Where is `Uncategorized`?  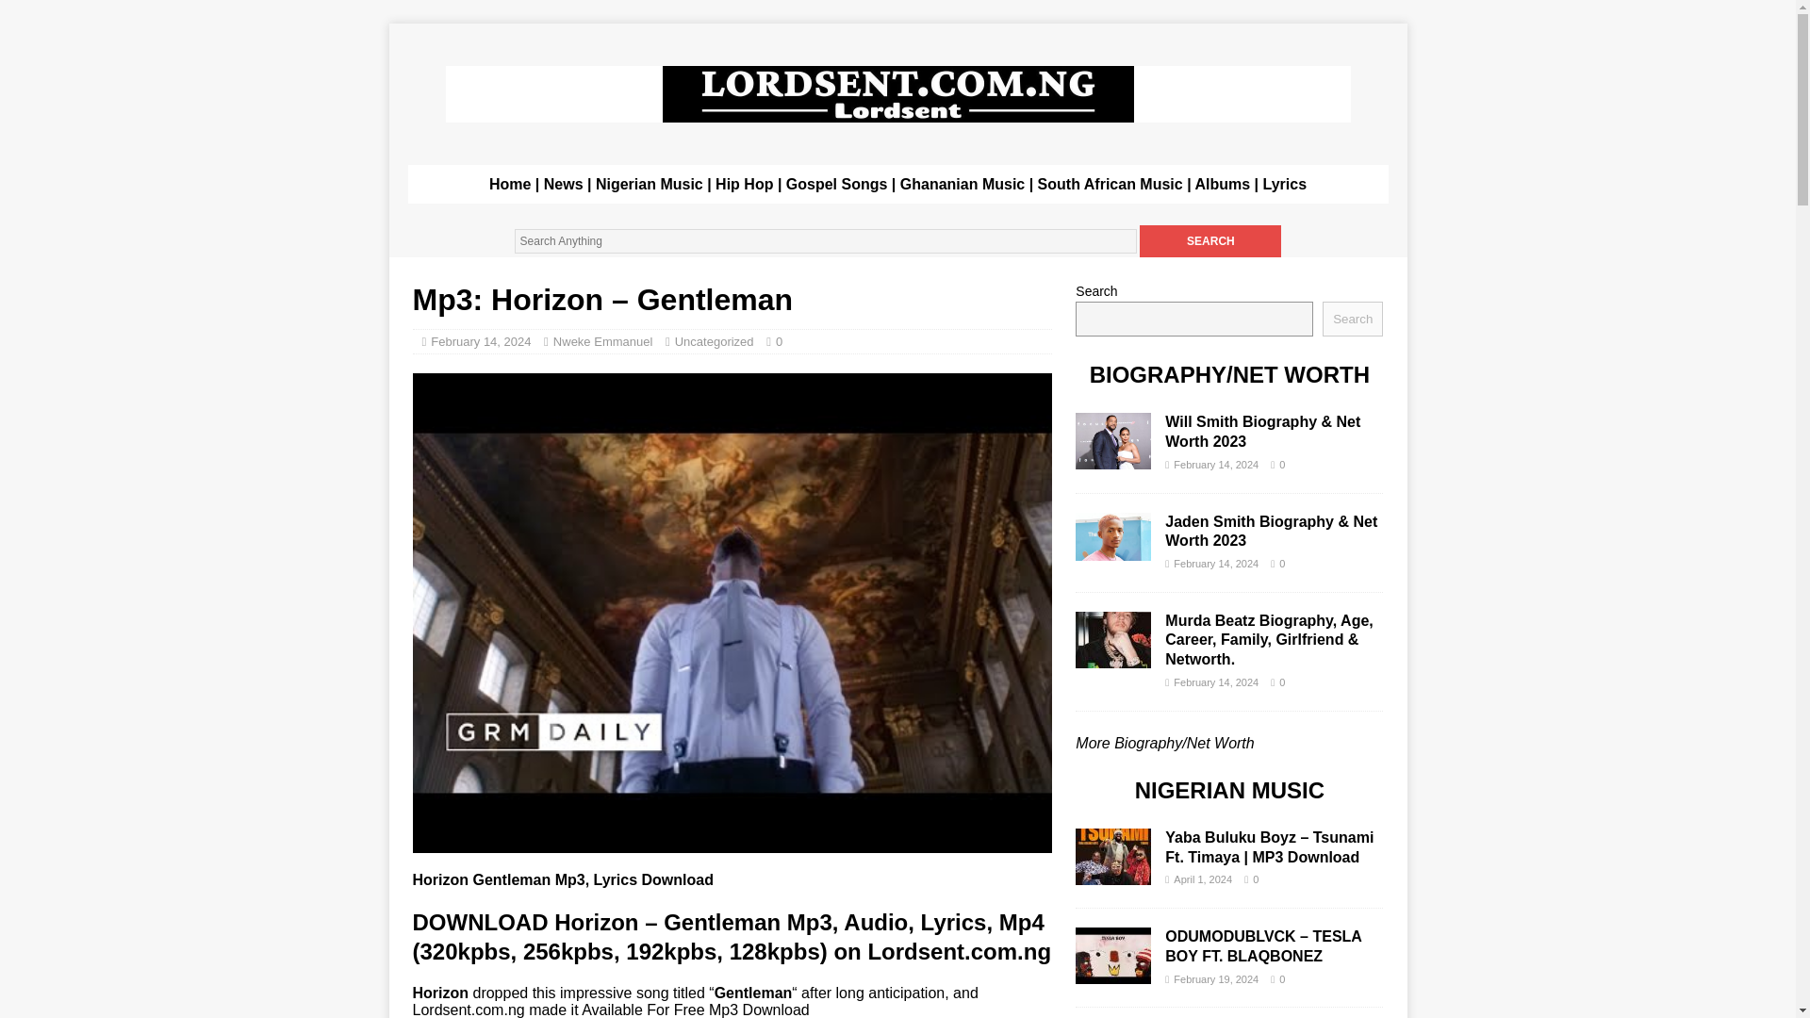 Uncategorized is located at coordinates (715, 341).